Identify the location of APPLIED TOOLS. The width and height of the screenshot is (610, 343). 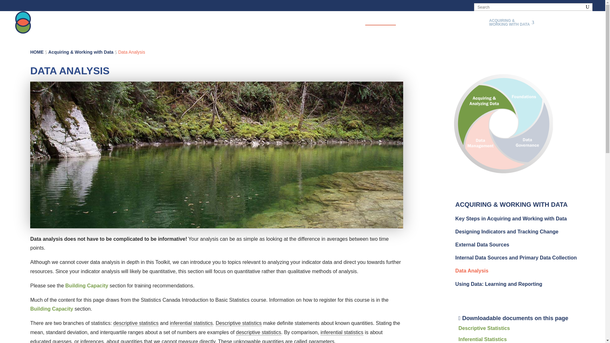
(383, 22).